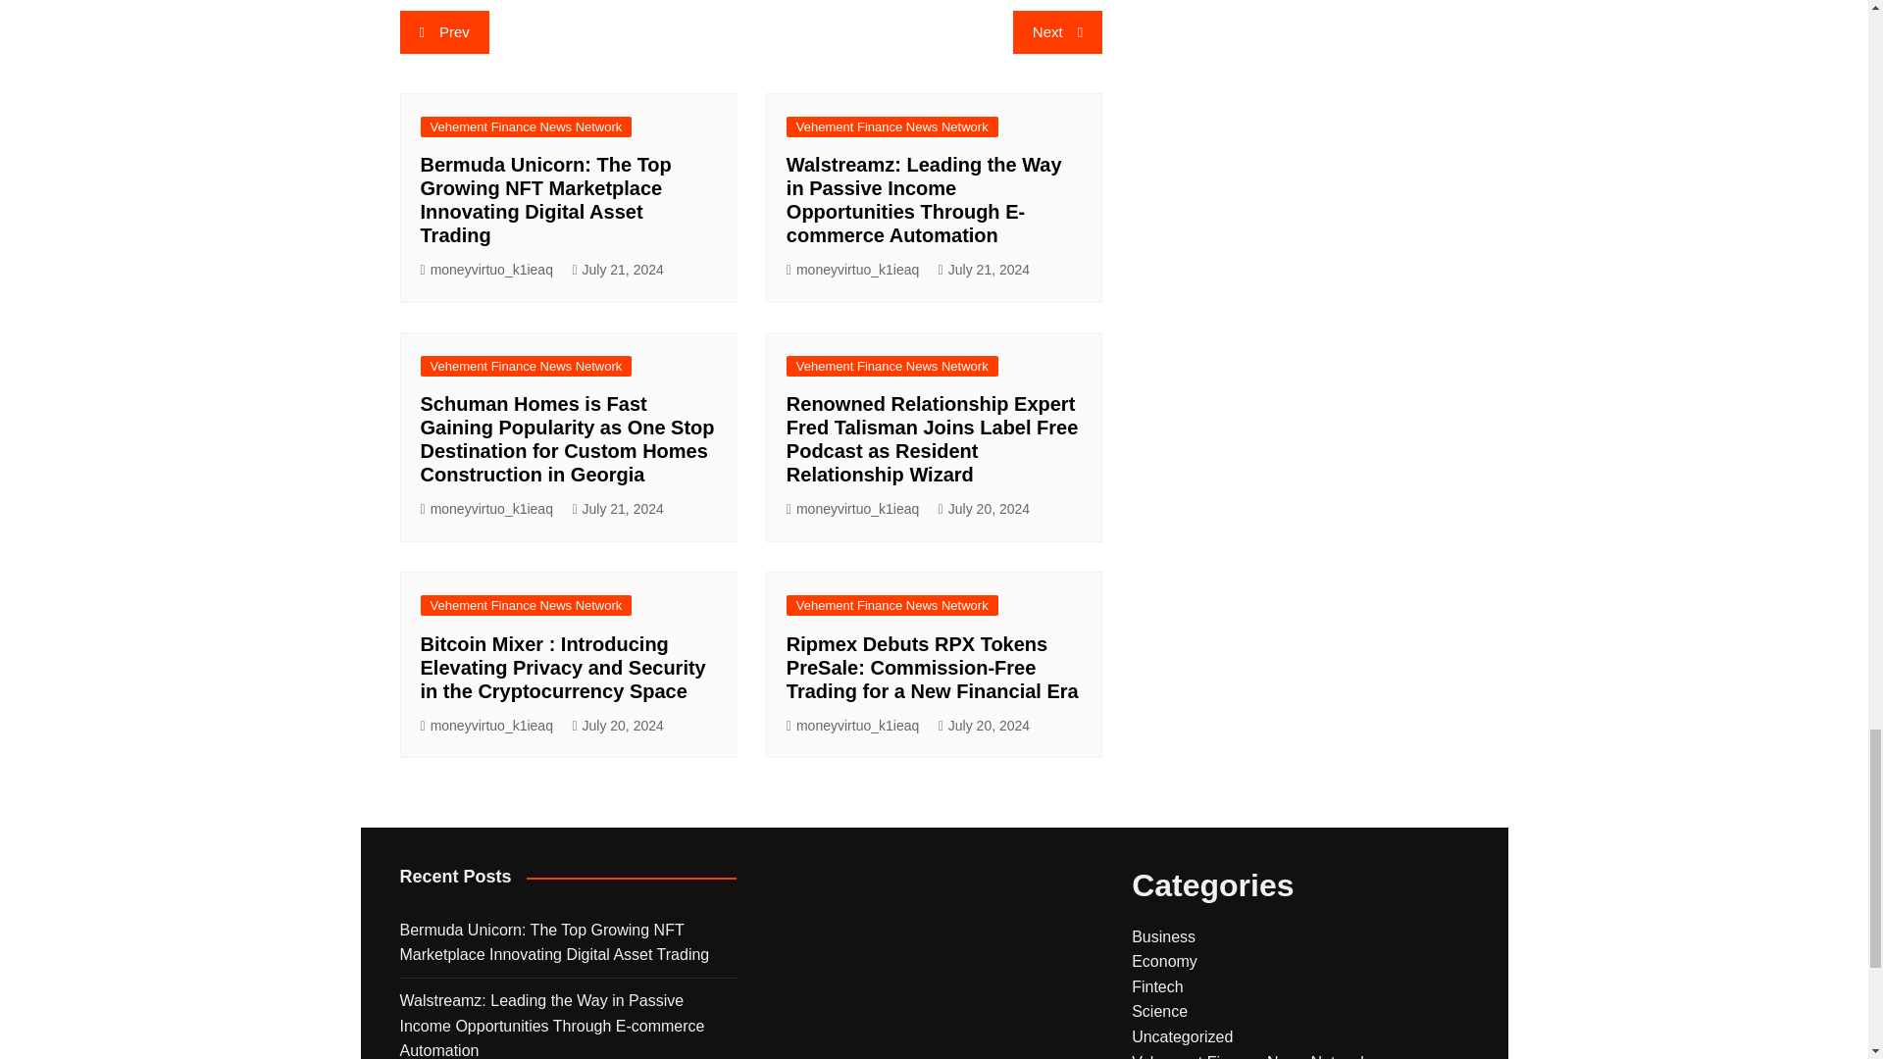  I want to click on July 21, 2024, so click(617, 270).